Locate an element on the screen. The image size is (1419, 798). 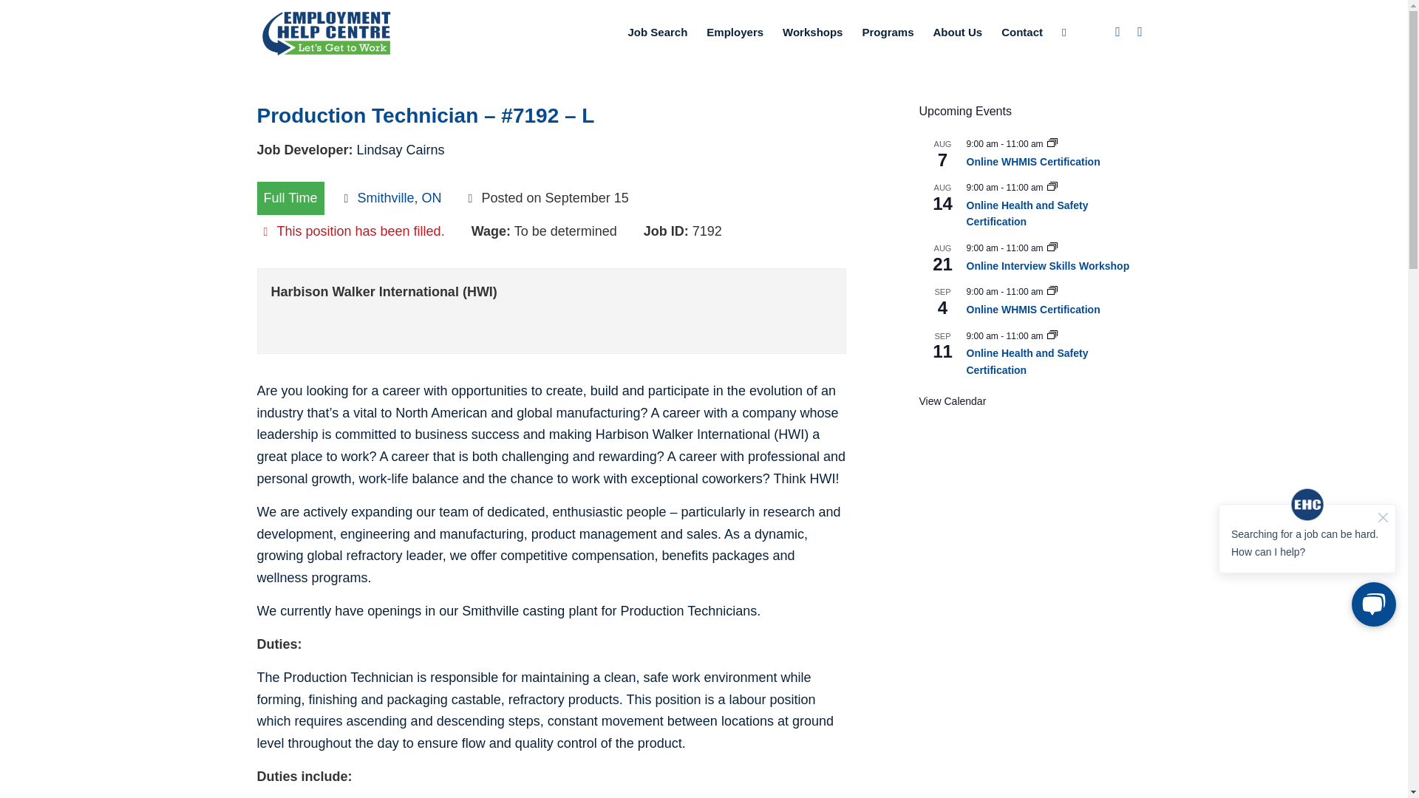
About Us is located at coordinates (958, 33).